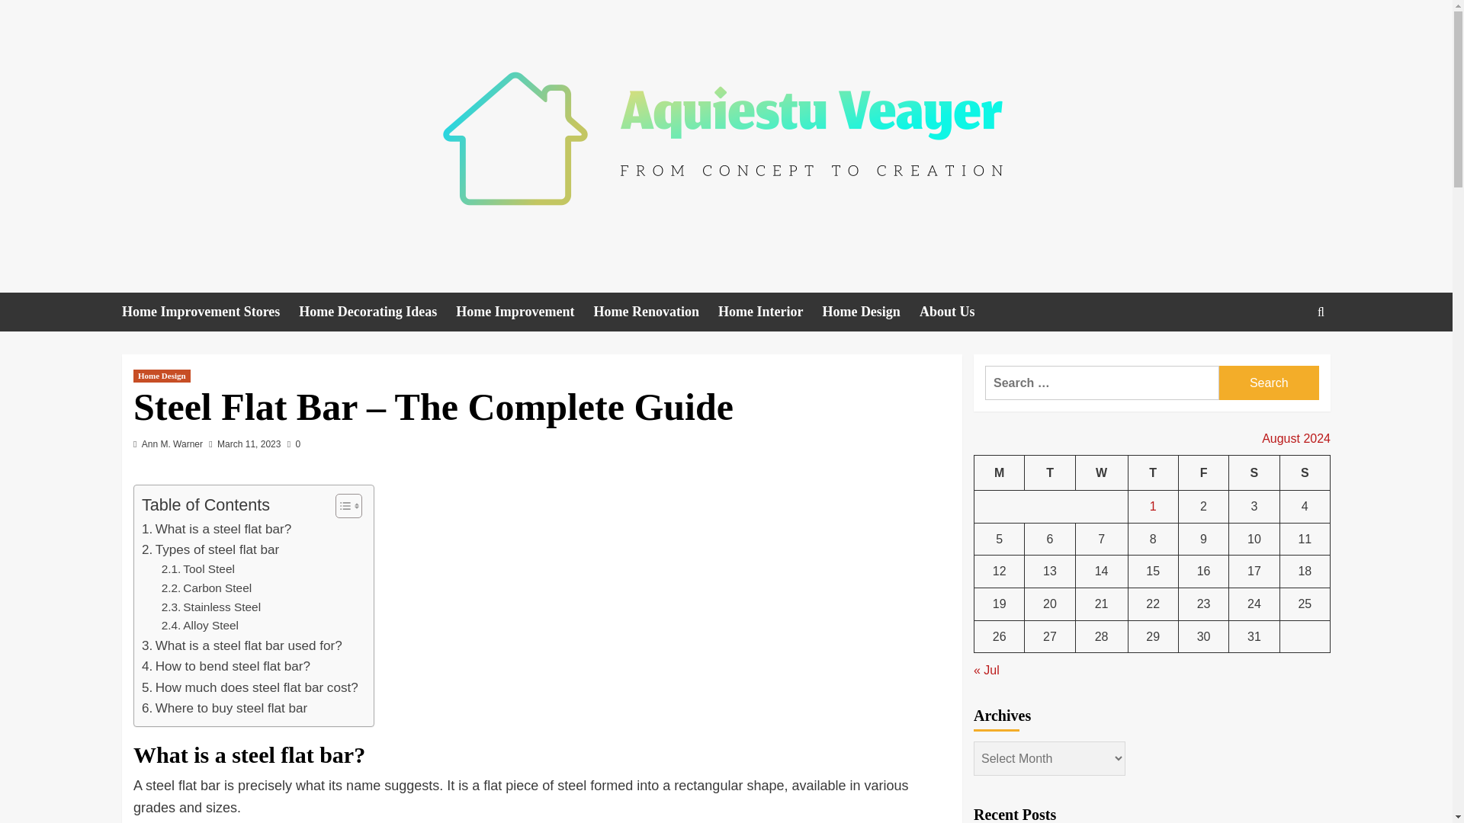 The height and width of the screenshot is (823, 1464). What do you see at coordinates (770, 312) in the screenshot?
I see `Home Interior` at bounding box center [770, 312].